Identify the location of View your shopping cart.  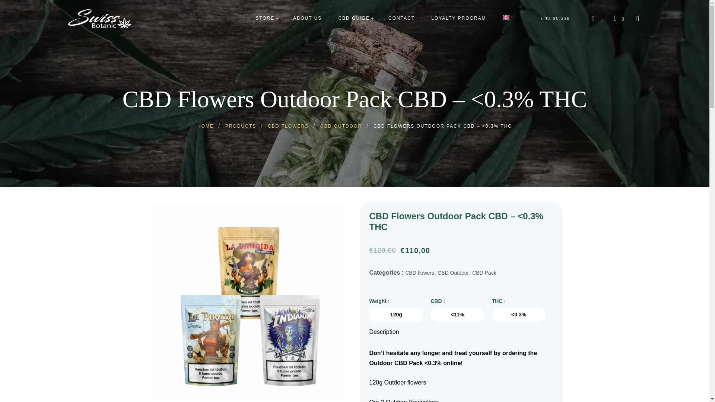
(619, 18).